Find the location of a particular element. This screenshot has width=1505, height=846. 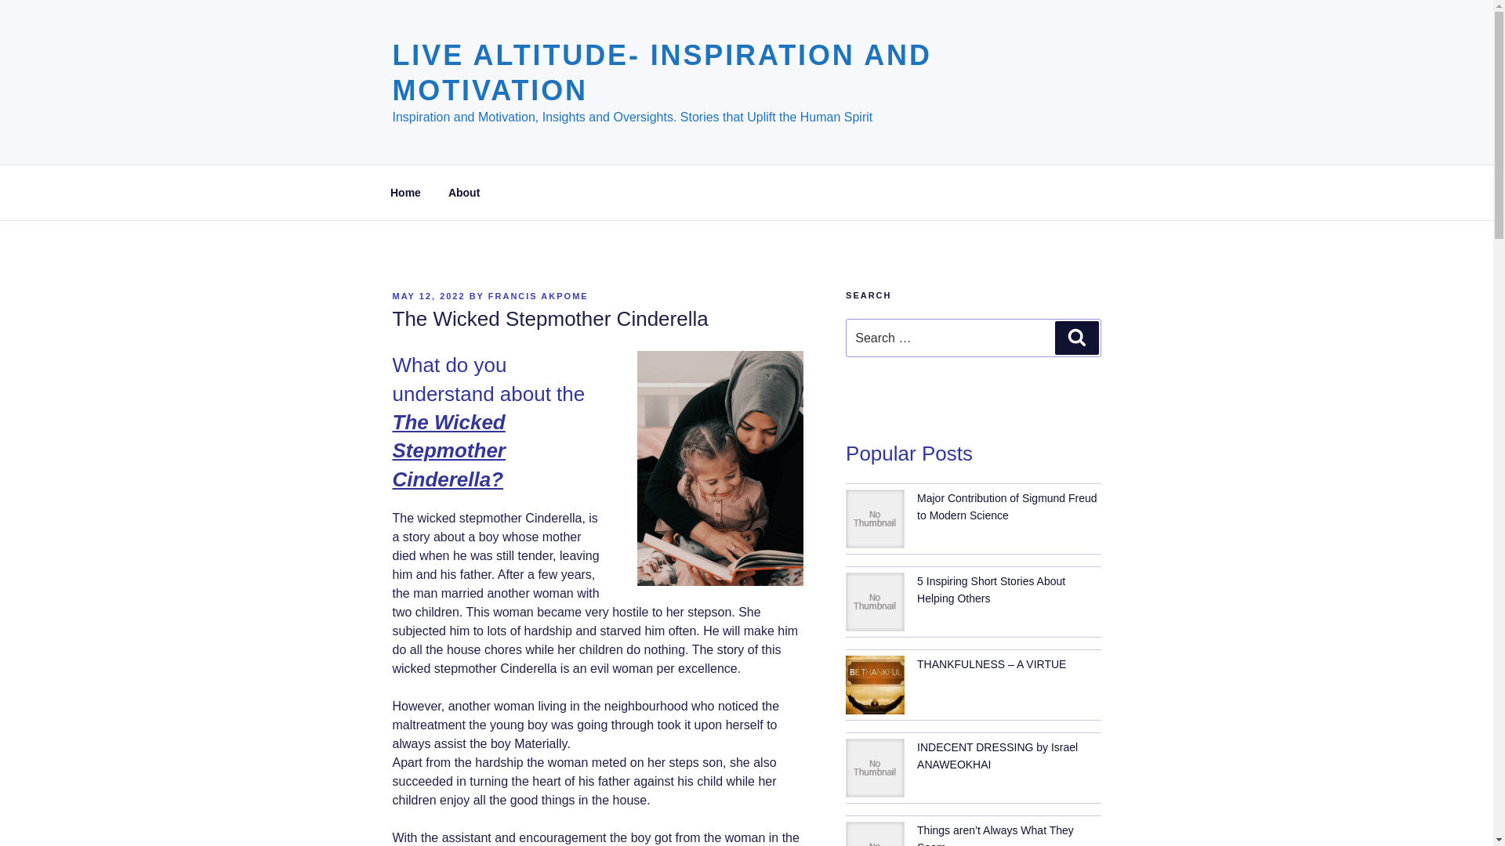

5 Inspiring Short Stories About Helping Others is located at coordinates (991, 590).